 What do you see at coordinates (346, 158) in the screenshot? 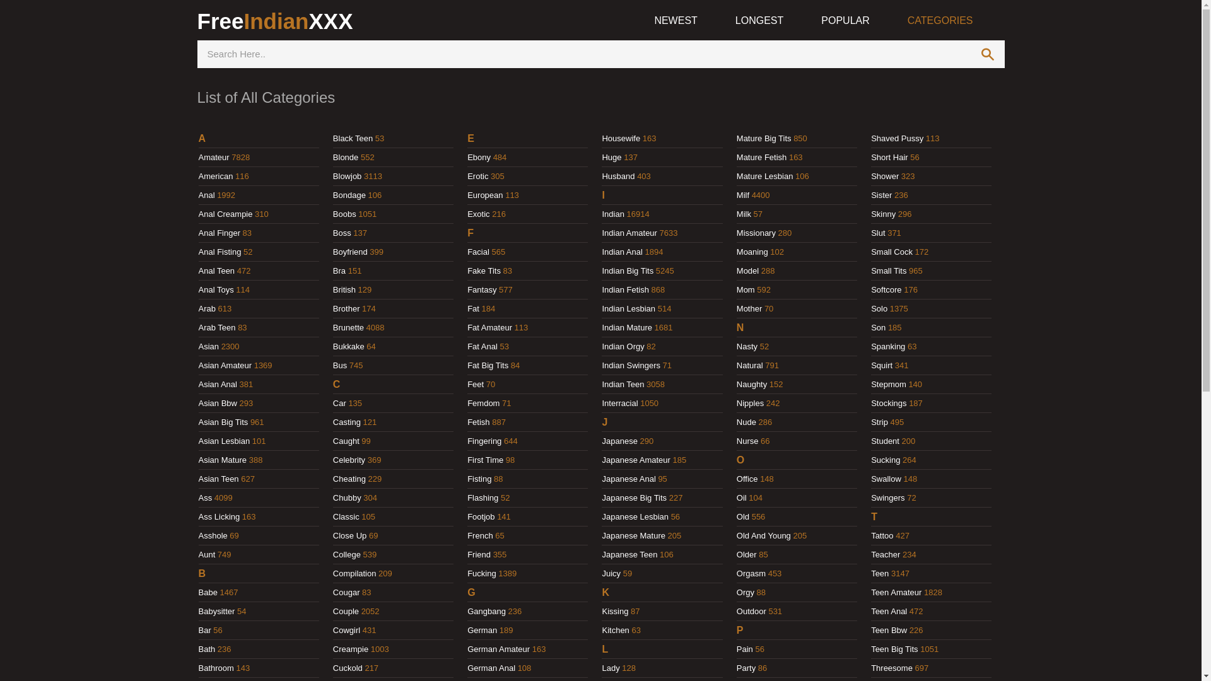
I see `Blonde` at bounding box center [346, 158].